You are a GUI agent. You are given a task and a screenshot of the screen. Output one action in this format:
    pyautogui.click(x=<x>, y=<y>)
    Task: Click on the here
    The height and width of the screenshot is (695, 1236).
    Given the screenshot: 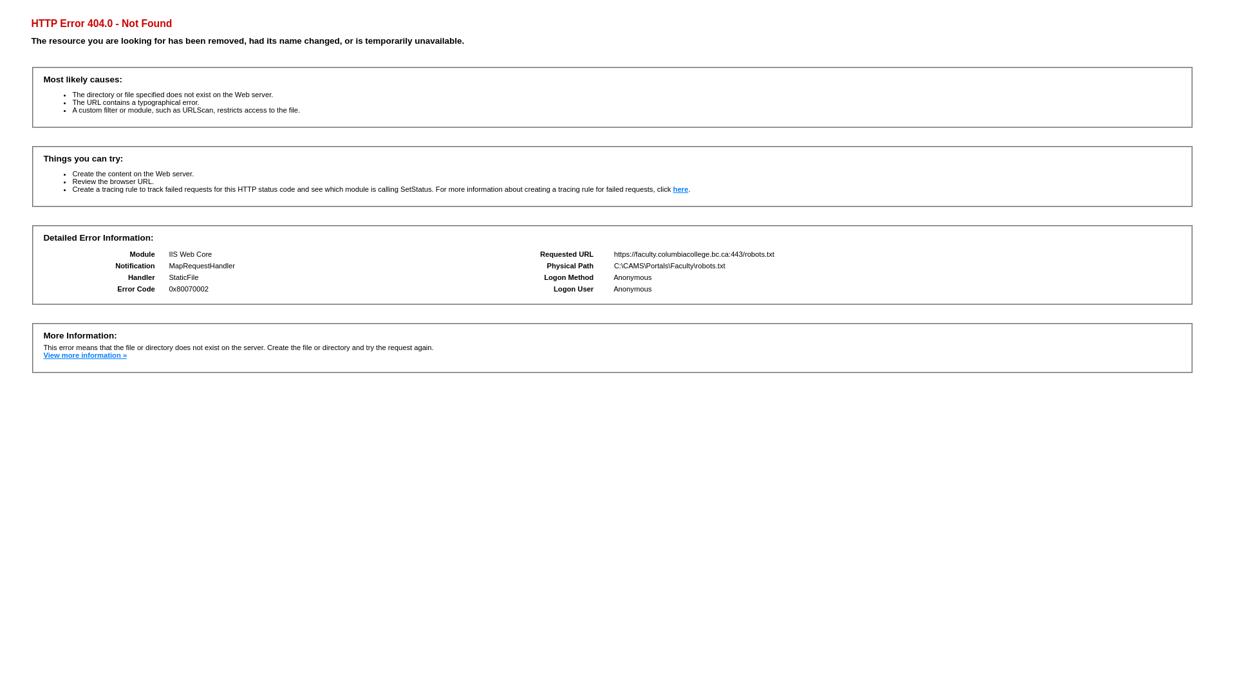 What is the action you would take?
    pyautogui.click(x=681, y=189)
    